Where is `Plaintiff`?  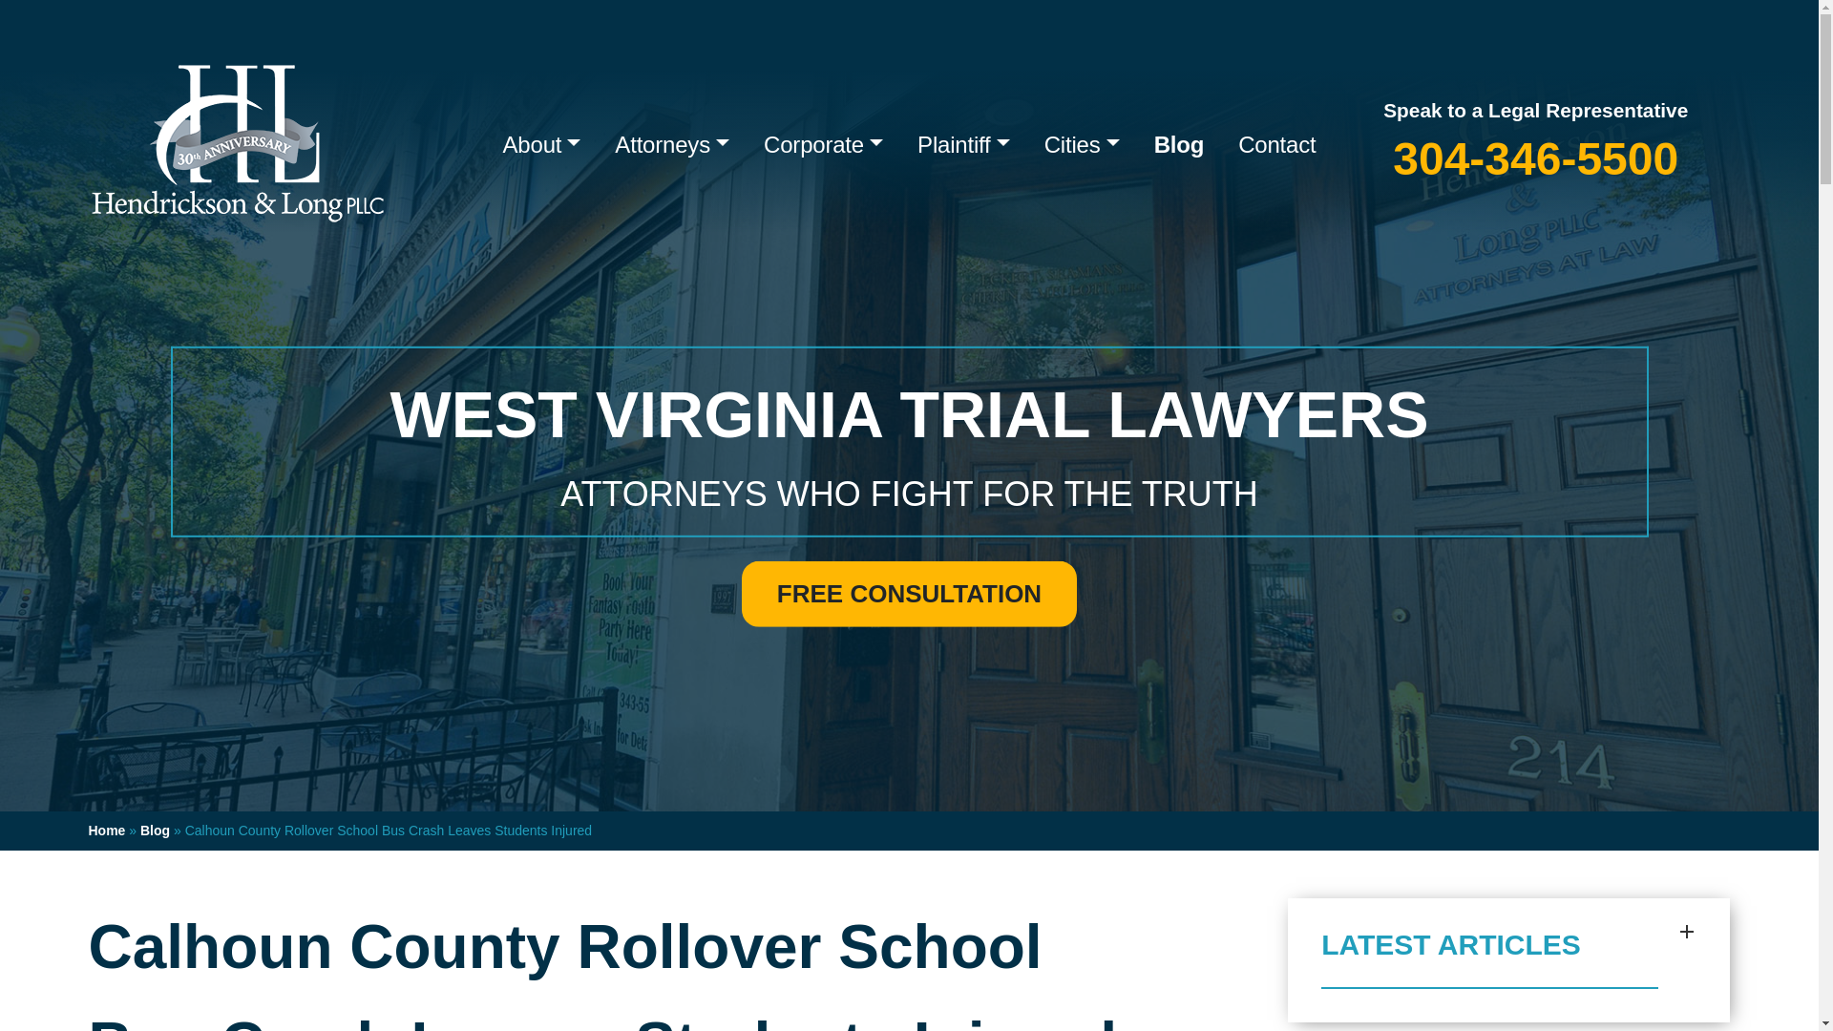
Plaintiff is located at coordinates (962, 145).